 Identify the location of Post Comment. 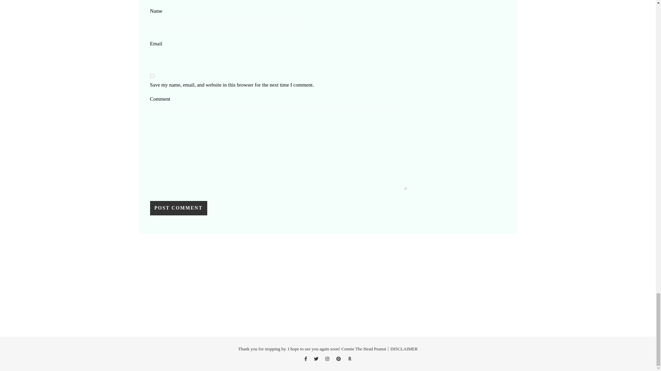
(178, 208).